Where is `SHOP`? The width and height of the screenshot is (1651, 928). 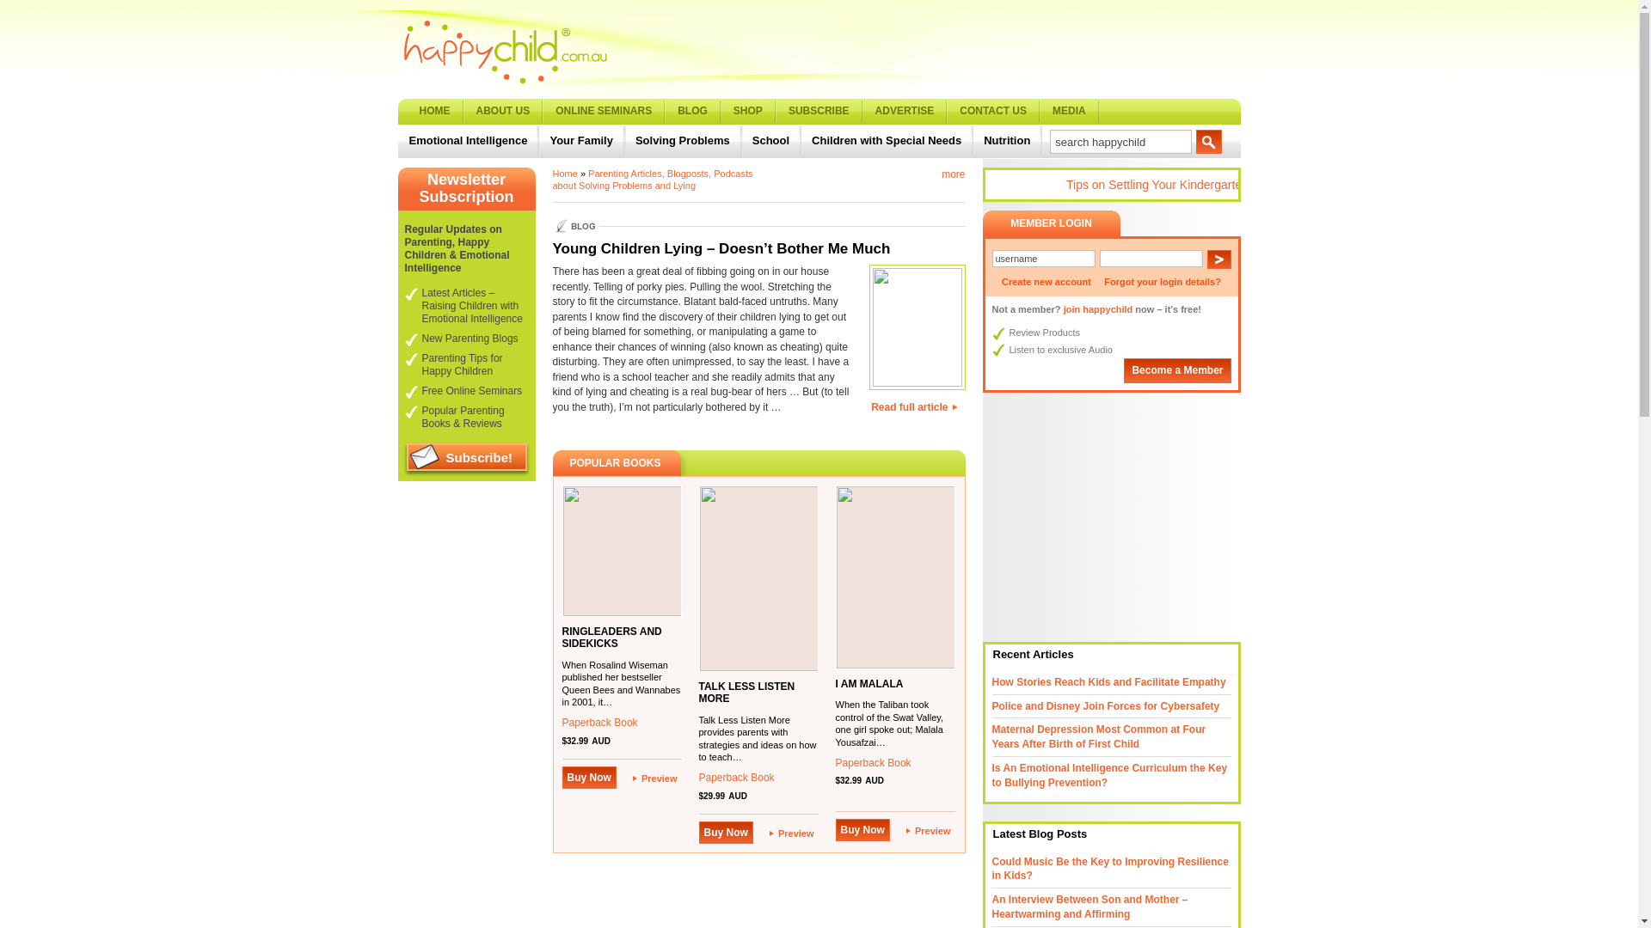 SHOP is located at coordinates (748, 112).